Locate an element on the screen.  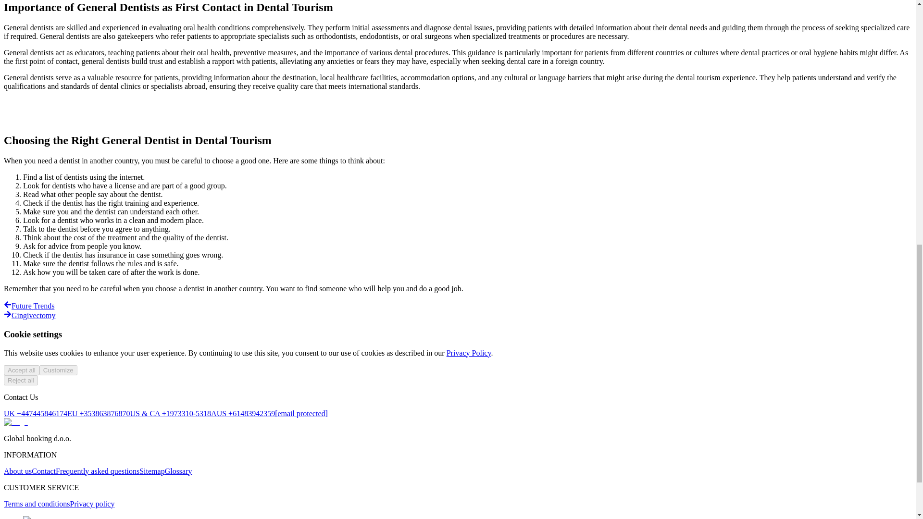
Contact is located at coordinates (43, 471).